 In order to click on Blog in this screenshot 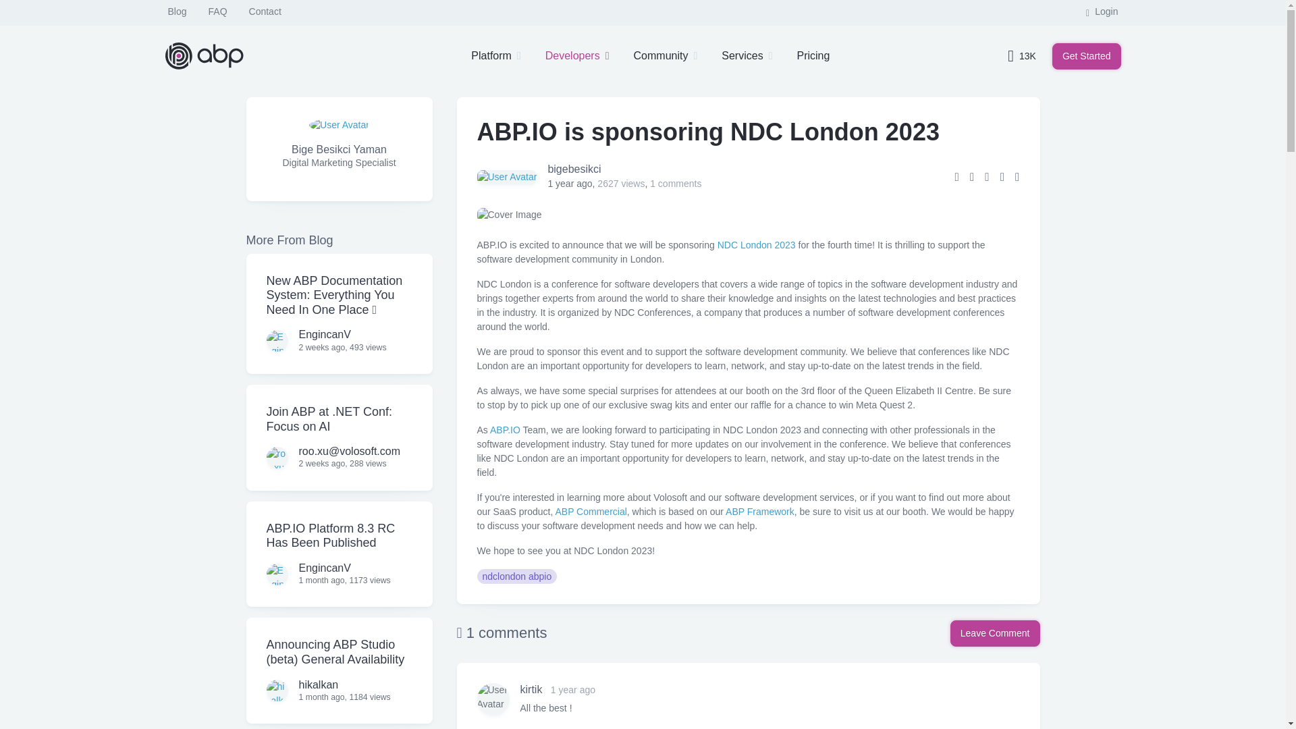, I will do `click(177, 11)`.